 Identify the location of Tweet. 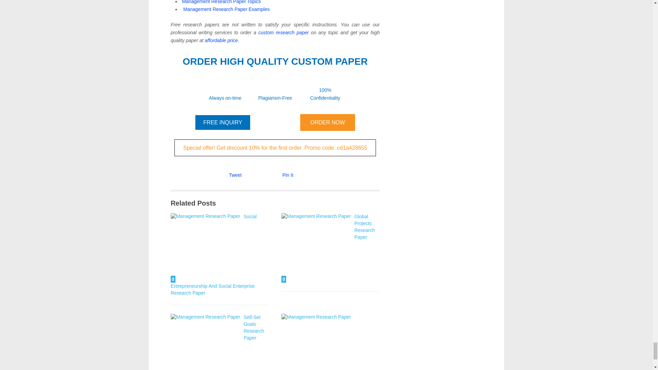
(235, 175).